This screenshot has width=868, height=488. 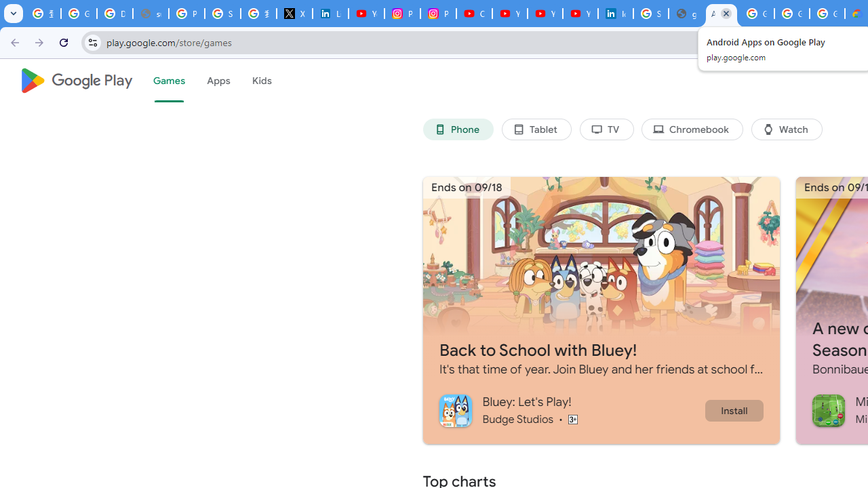 I want to click on Google Play logo, so click(x=76, y=81).